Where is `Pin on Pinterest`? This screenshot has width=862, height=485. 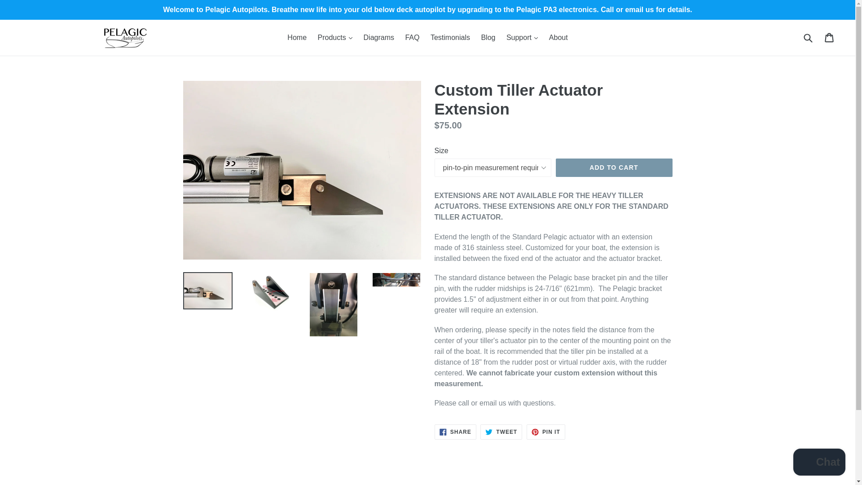 Pin on Pinterest is located at coordinates (546, 432).